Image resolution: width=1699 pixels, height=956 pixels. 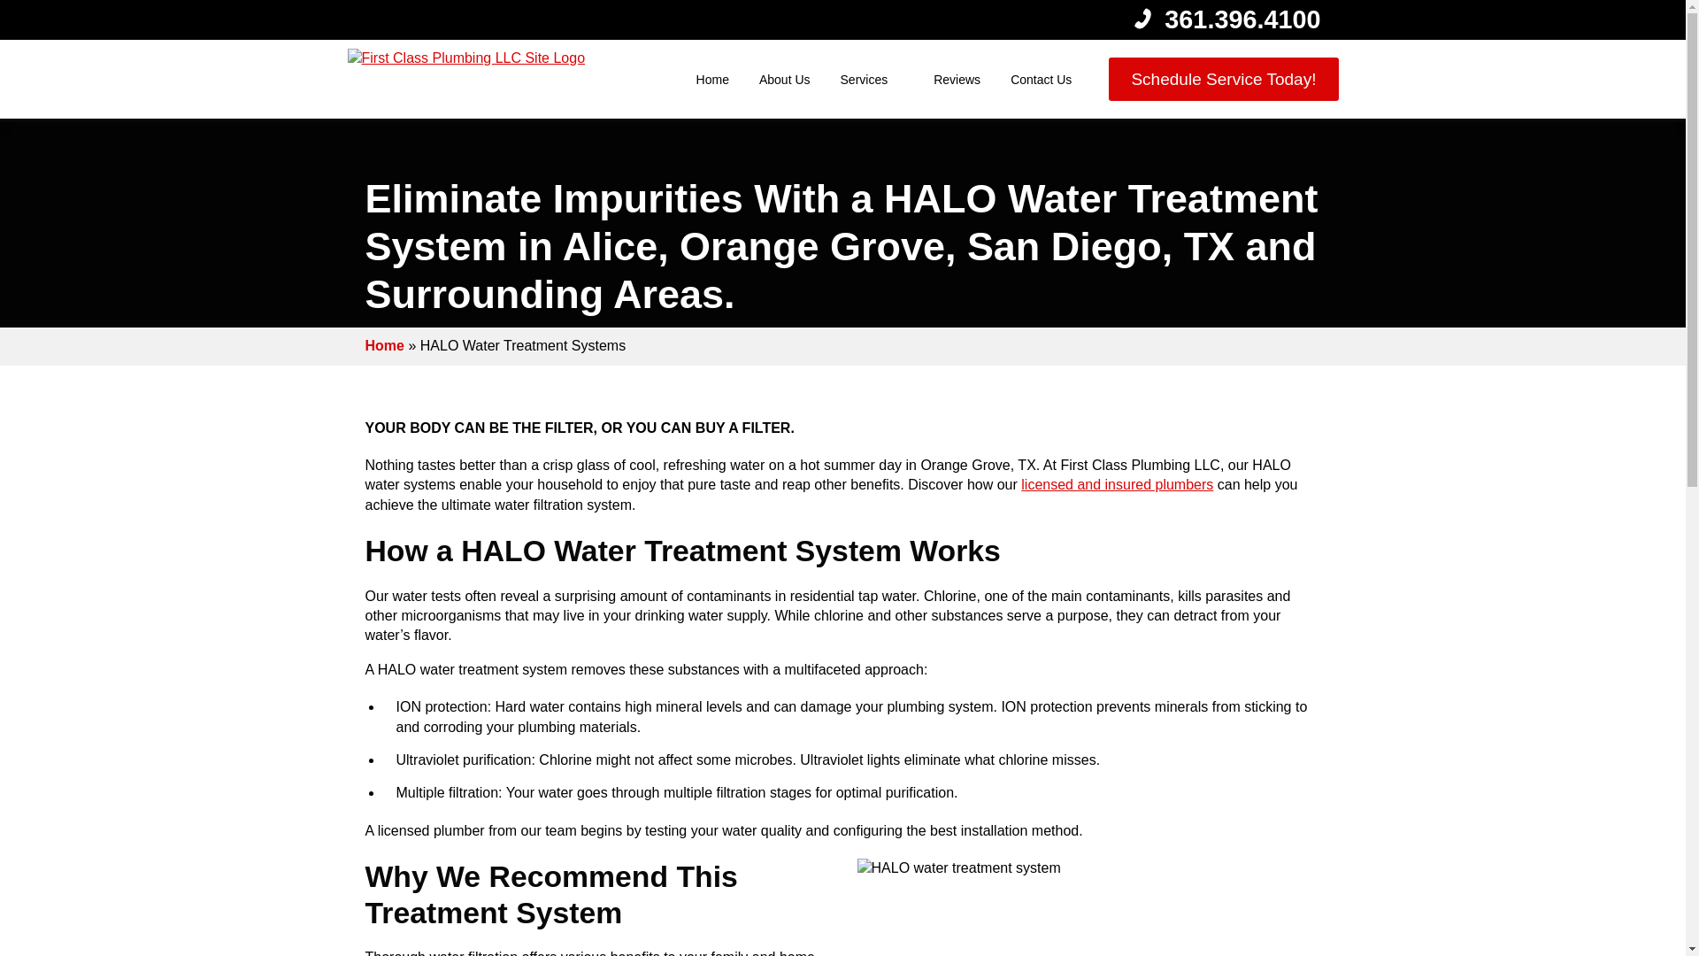 I want to click on Schedule Service Today!, so click(x=1223, y=79).